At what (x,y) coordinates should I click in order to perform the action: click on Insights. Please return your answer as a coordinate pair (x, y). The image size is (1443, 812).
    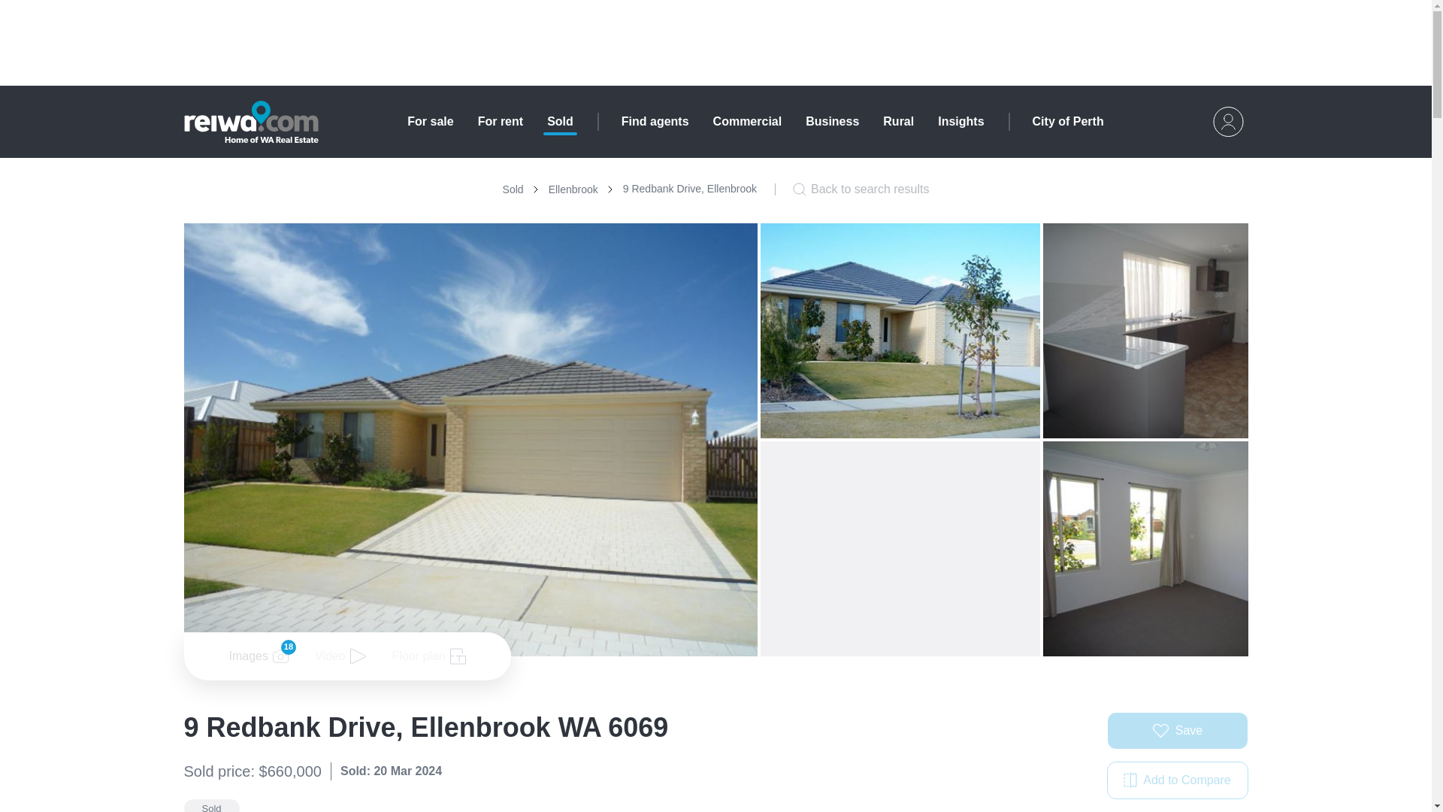
    Looking at the image, I should click on (513, 189).